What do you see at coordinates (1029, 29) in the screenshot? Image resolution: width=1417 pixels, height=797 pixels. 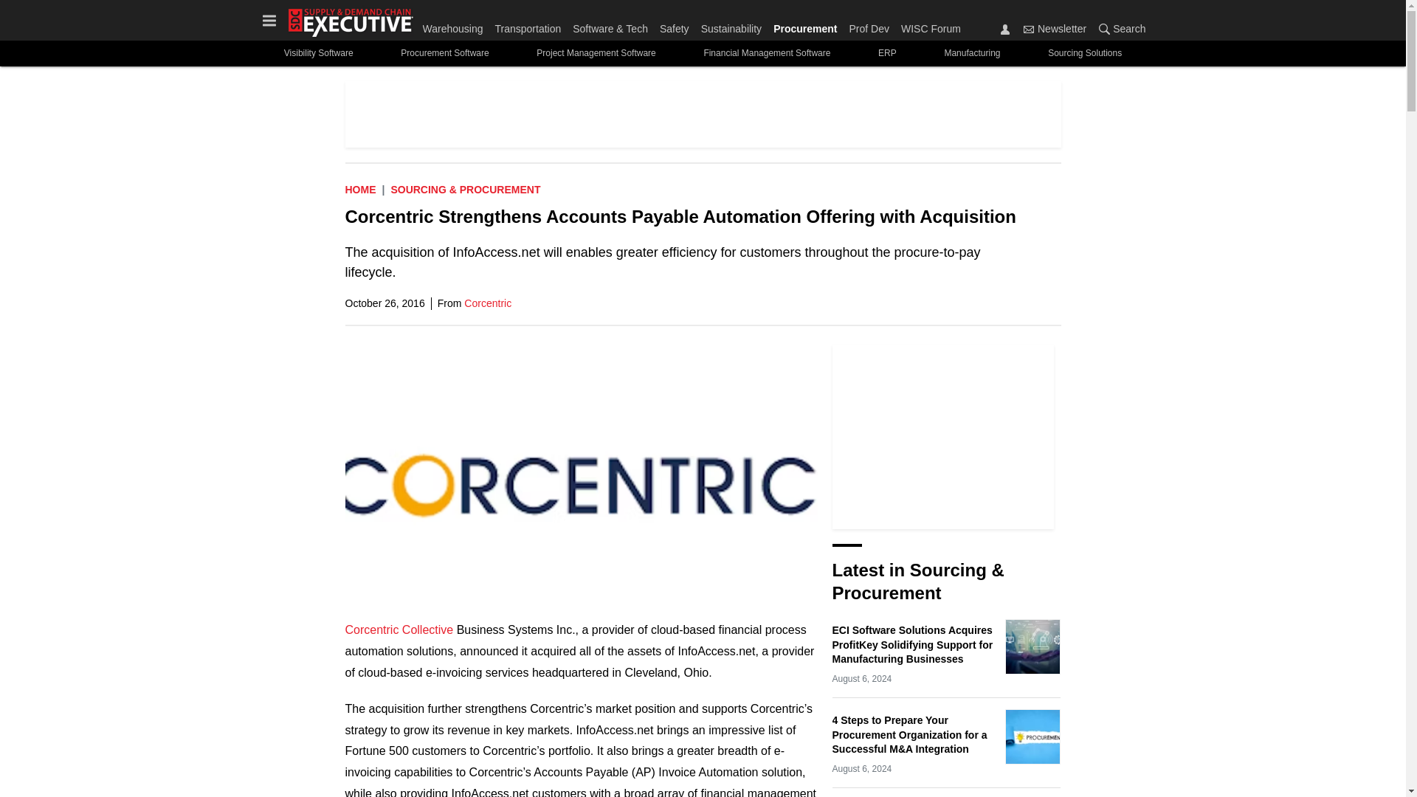 I see `Newsletter` at bounding box center [1029, 29].